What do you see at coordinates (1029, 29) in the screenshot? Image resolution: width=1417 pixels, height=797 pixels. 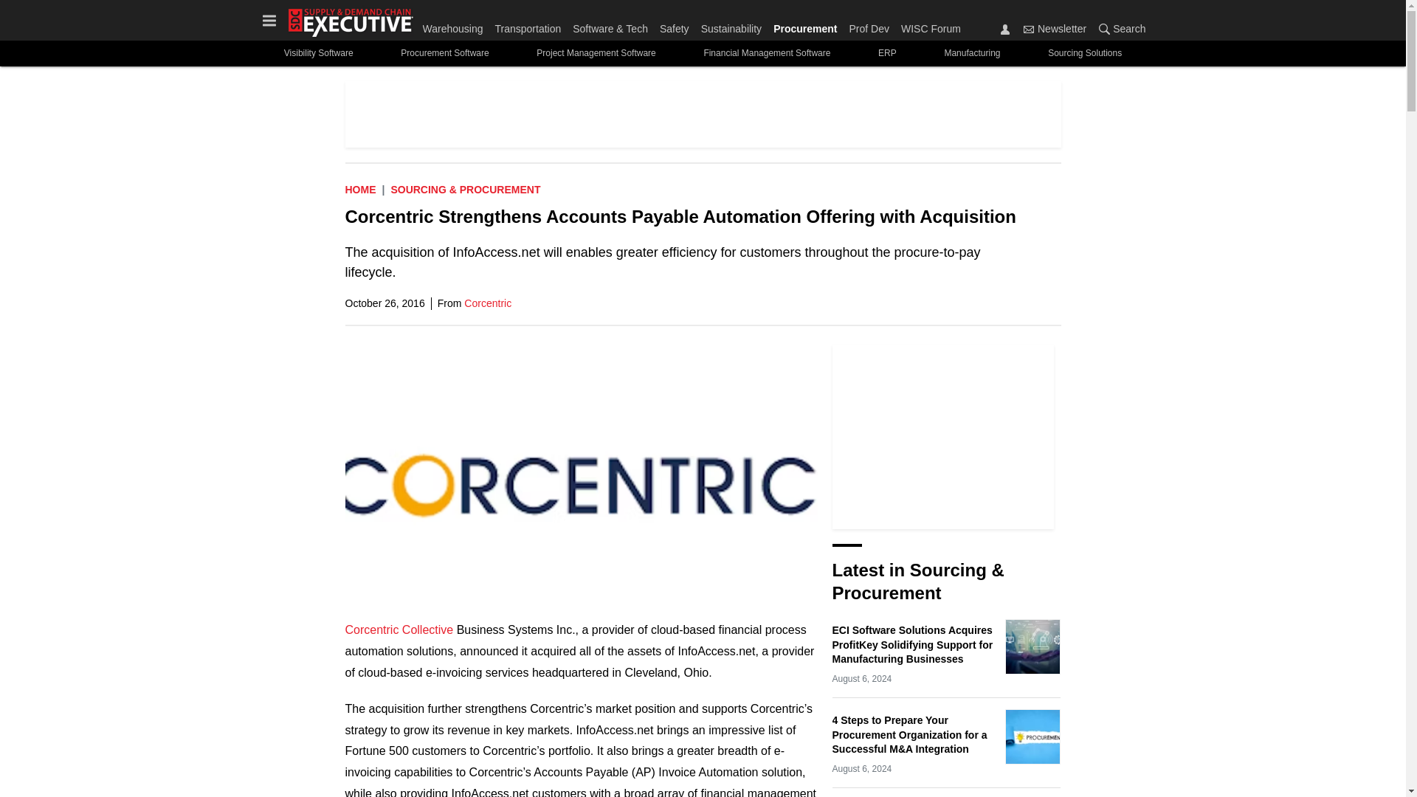 I see `Newsletter` at bounding box center [1029, 29].